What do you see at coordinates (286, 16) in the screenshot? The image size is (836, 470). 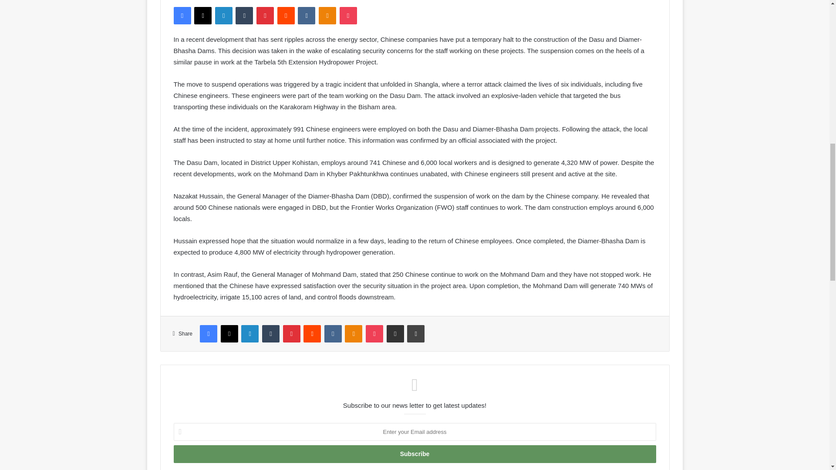 I see `Reddit` at bounding box center [286, 16].